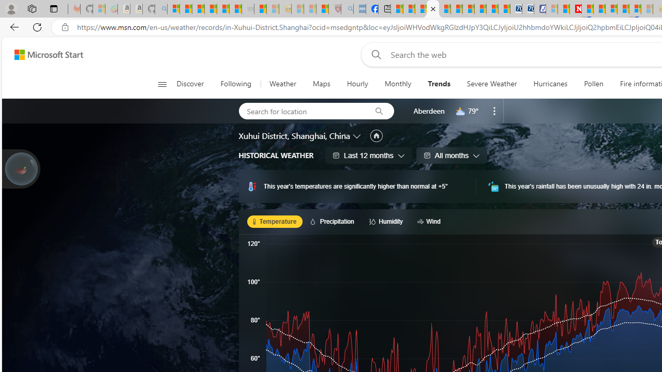 This screenshot has width=662, height=372. Describe the element at coordinates (439, 84) in the screenshot. I see `Trends` at that location.